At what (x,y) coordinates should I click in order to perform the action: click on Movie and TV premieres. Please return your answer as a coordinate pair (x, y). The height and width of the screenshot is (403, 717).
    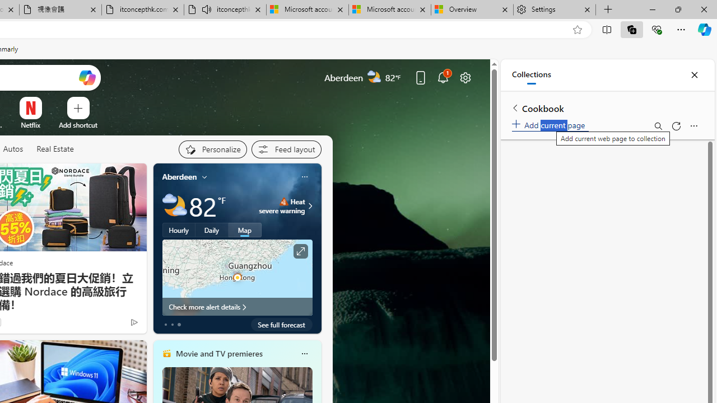
    Looking at the image, I should click on (218, 353).